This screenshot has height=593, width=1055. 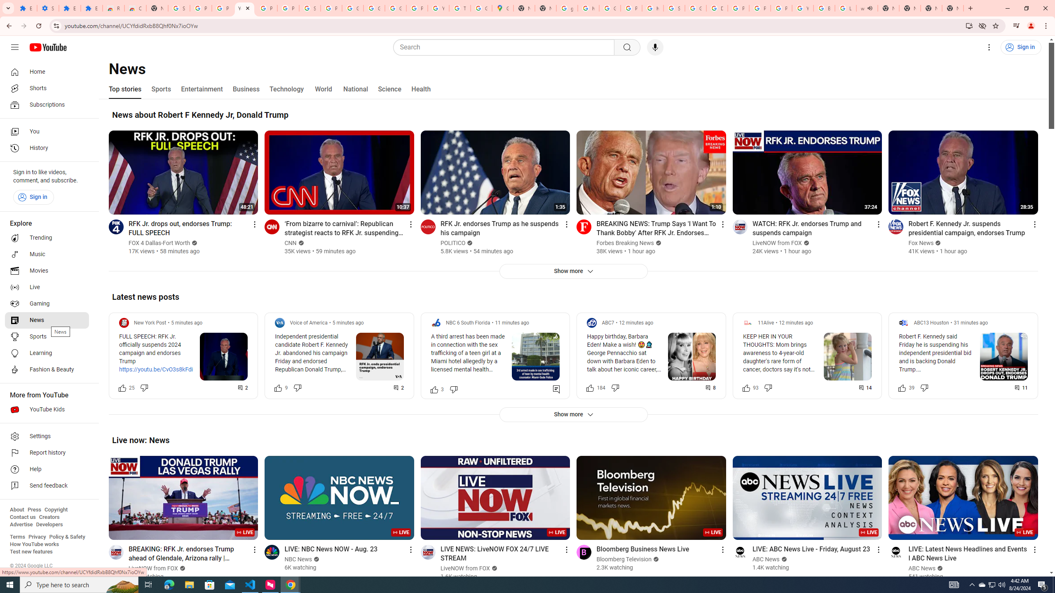 I want to click on Privacy Help Center - Policies Help, so click(x=738, y=8).